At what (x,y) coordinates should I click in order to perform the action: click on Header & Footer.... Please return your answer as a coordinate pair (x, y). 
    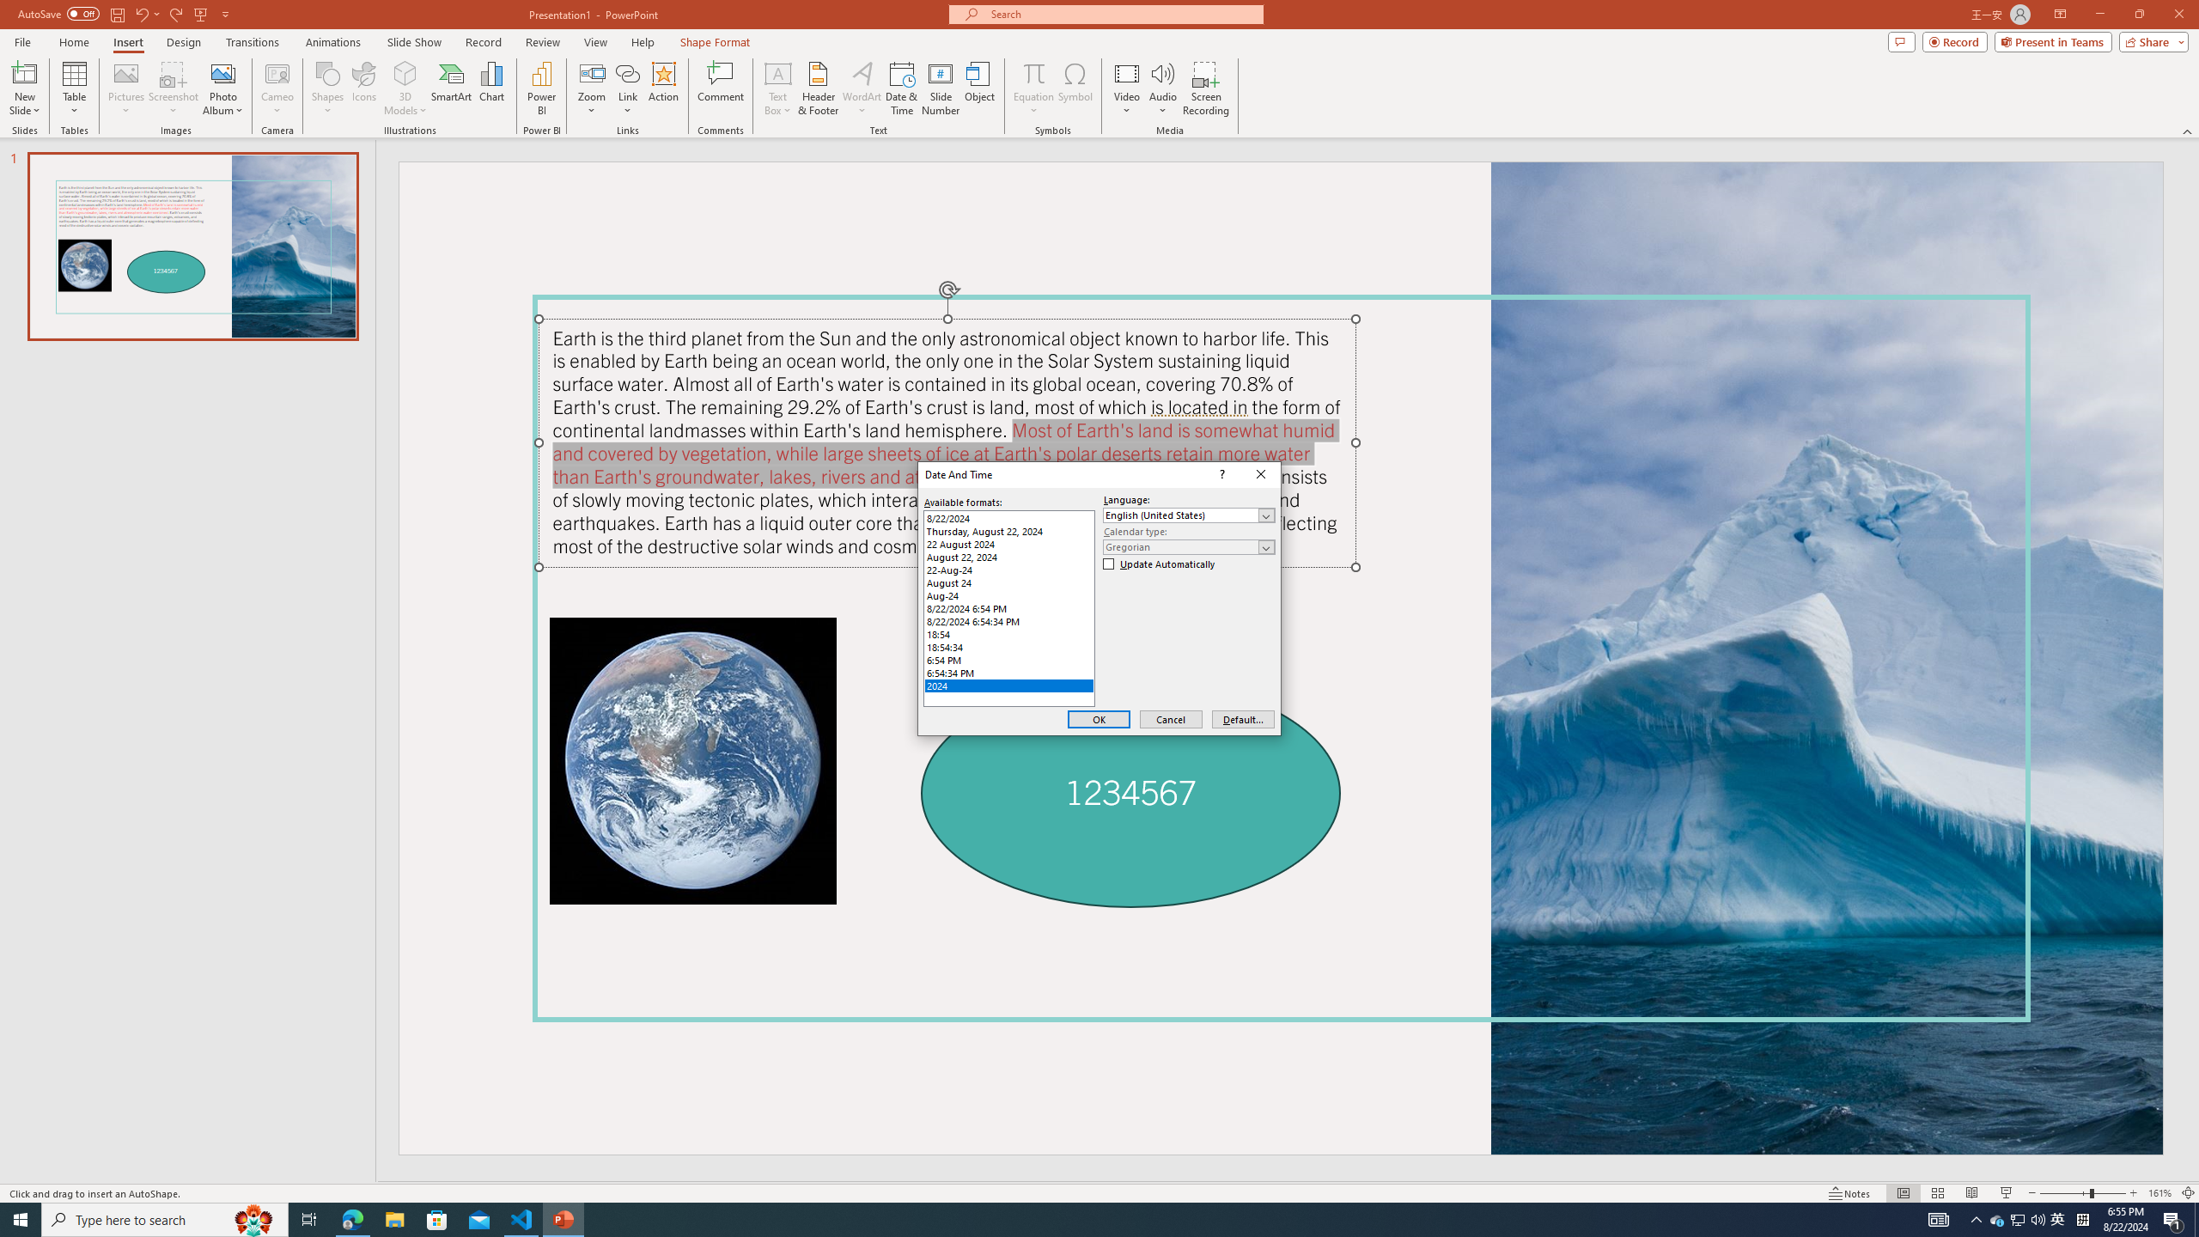
    Looking at the image, I should click on (818, 88).